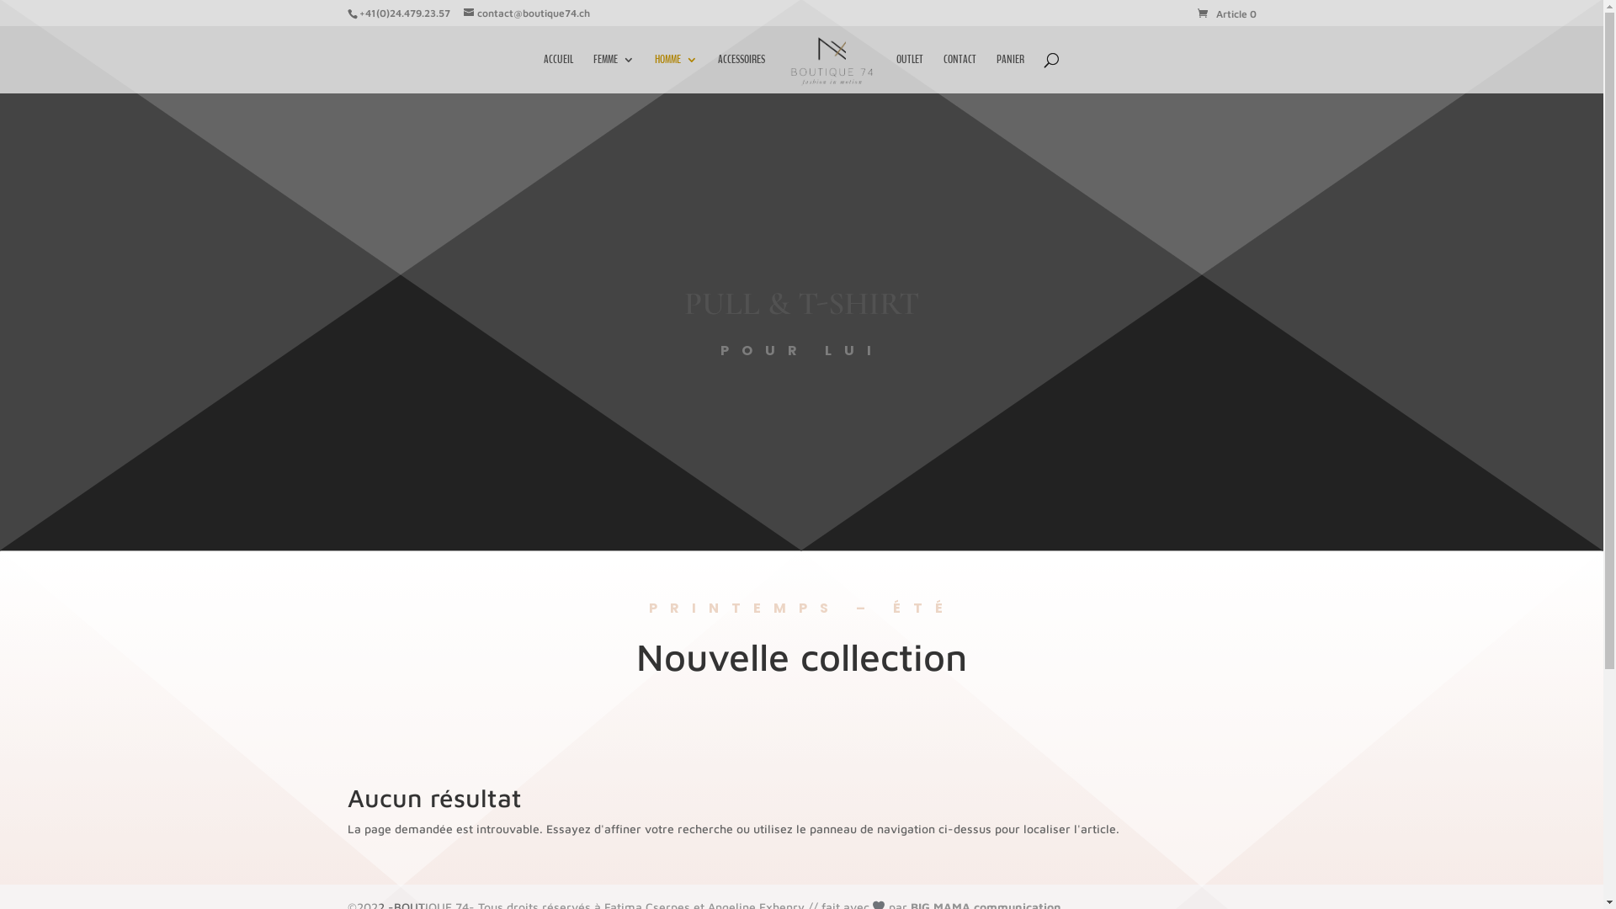 The image size is (1616, 909). Describe the element at coordinates (1226, 13) in the screenshot. I see `Article 0` at that location.